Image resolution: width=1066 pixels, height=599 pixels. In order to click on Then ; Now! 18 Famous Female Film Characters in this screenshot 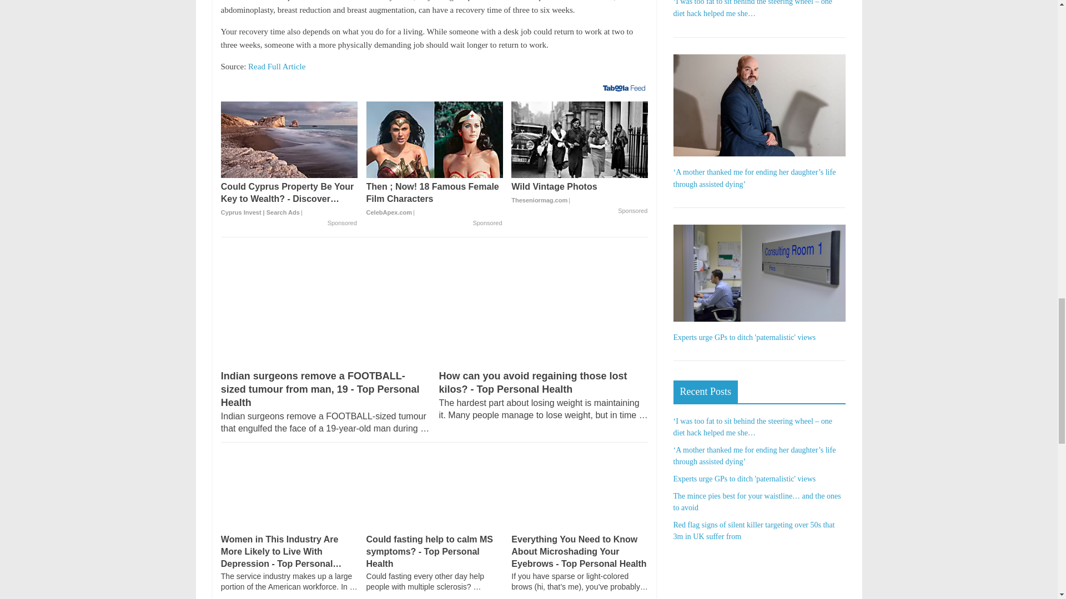, I will do `click(435, 200)`.